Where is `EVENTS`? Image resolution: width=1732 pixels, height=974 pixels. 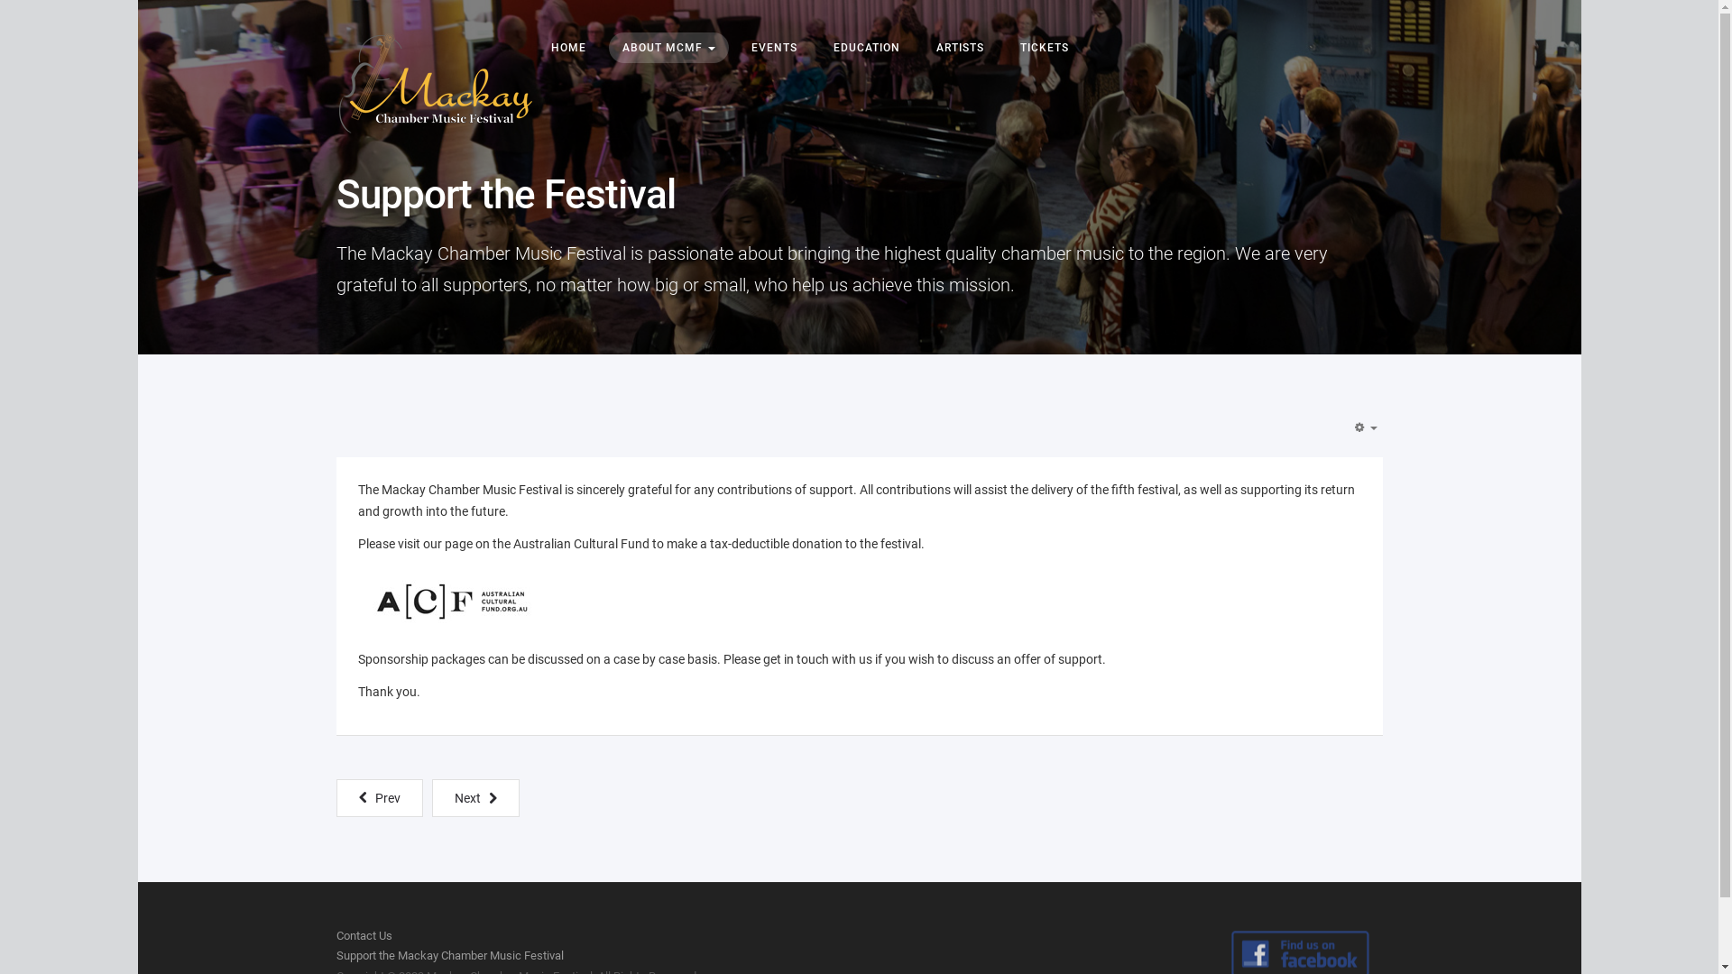 EVENTS is located at coordinates (774, 48).